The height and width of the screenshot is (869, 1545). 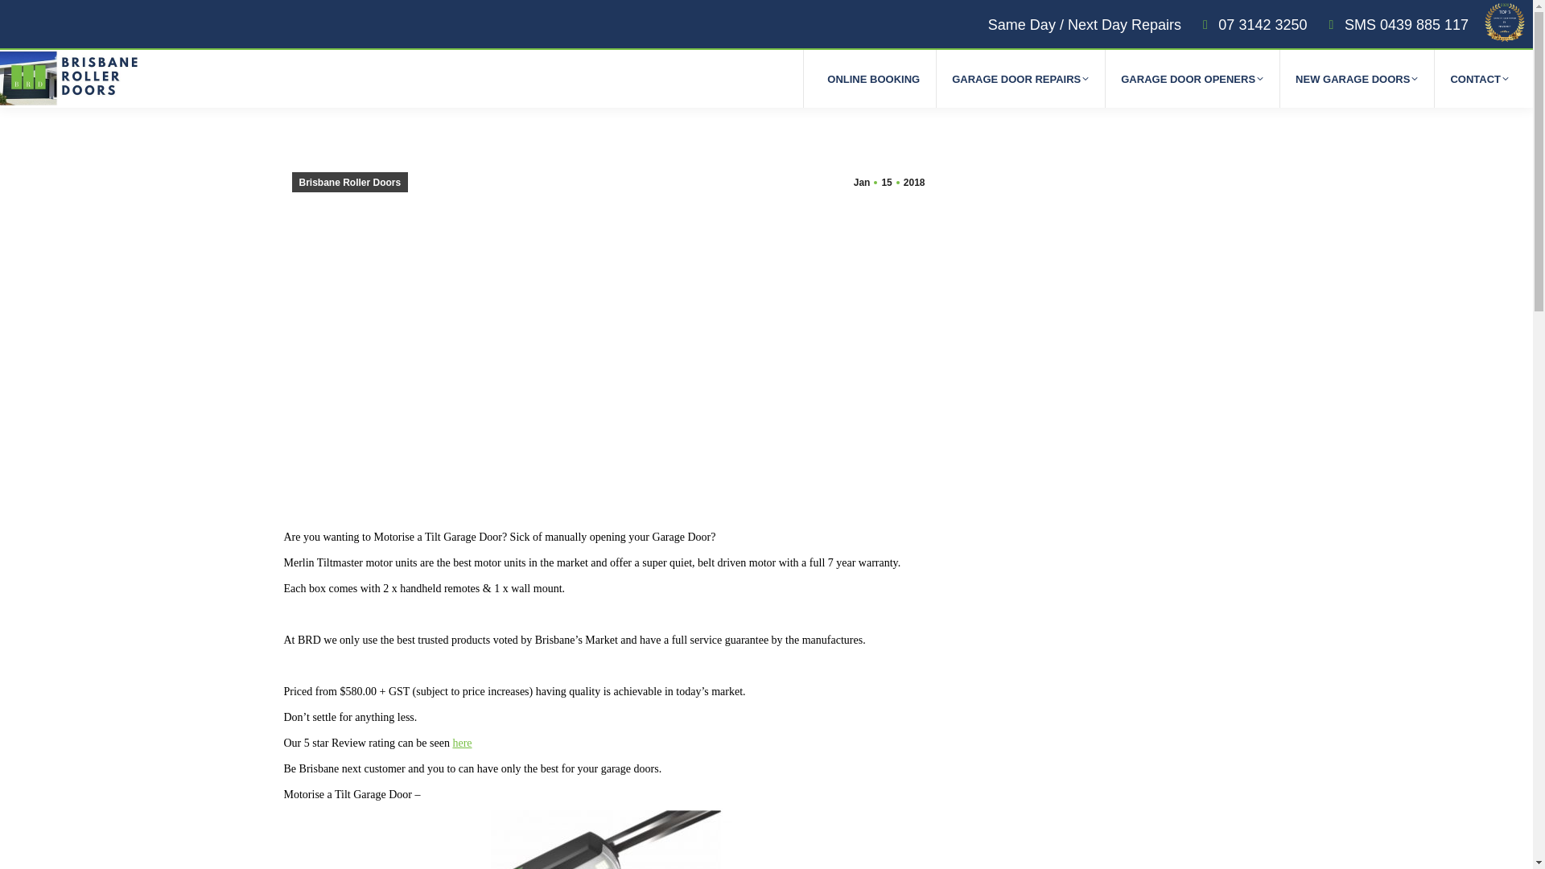 I want to click on GARAGE DOOR REPAIRS, so click(x=1020, y=79).